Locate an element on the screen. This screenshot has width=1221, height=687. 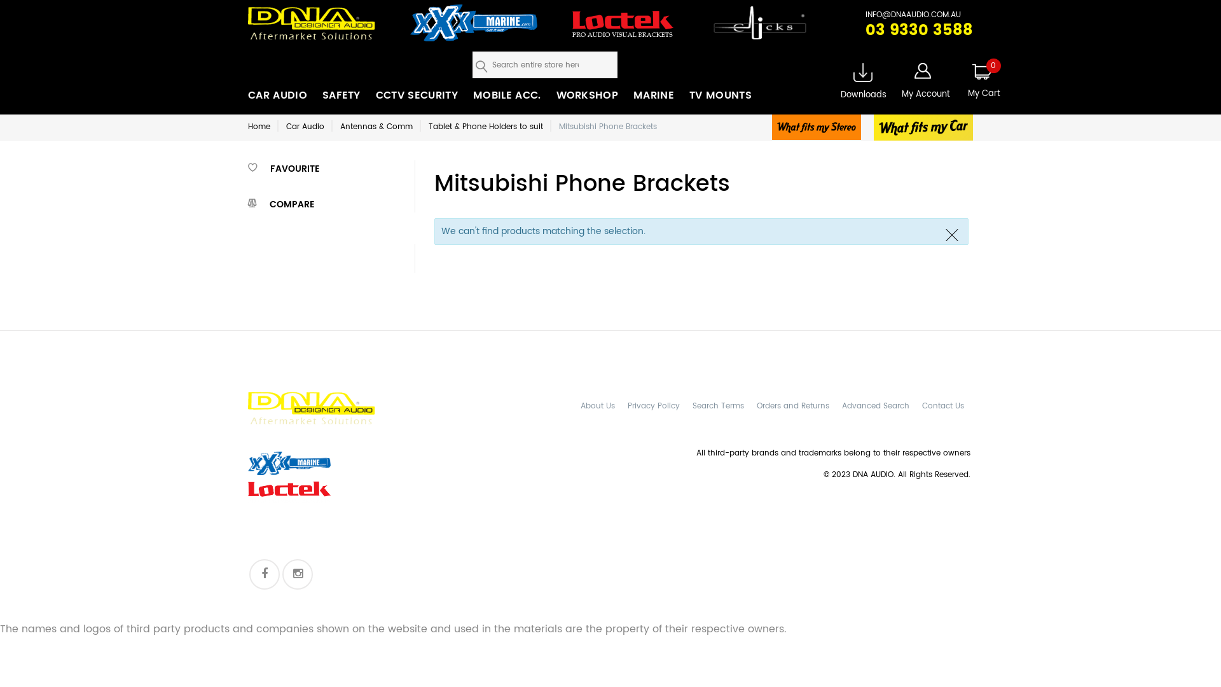
MARINE is located at coordinates (654, 95).